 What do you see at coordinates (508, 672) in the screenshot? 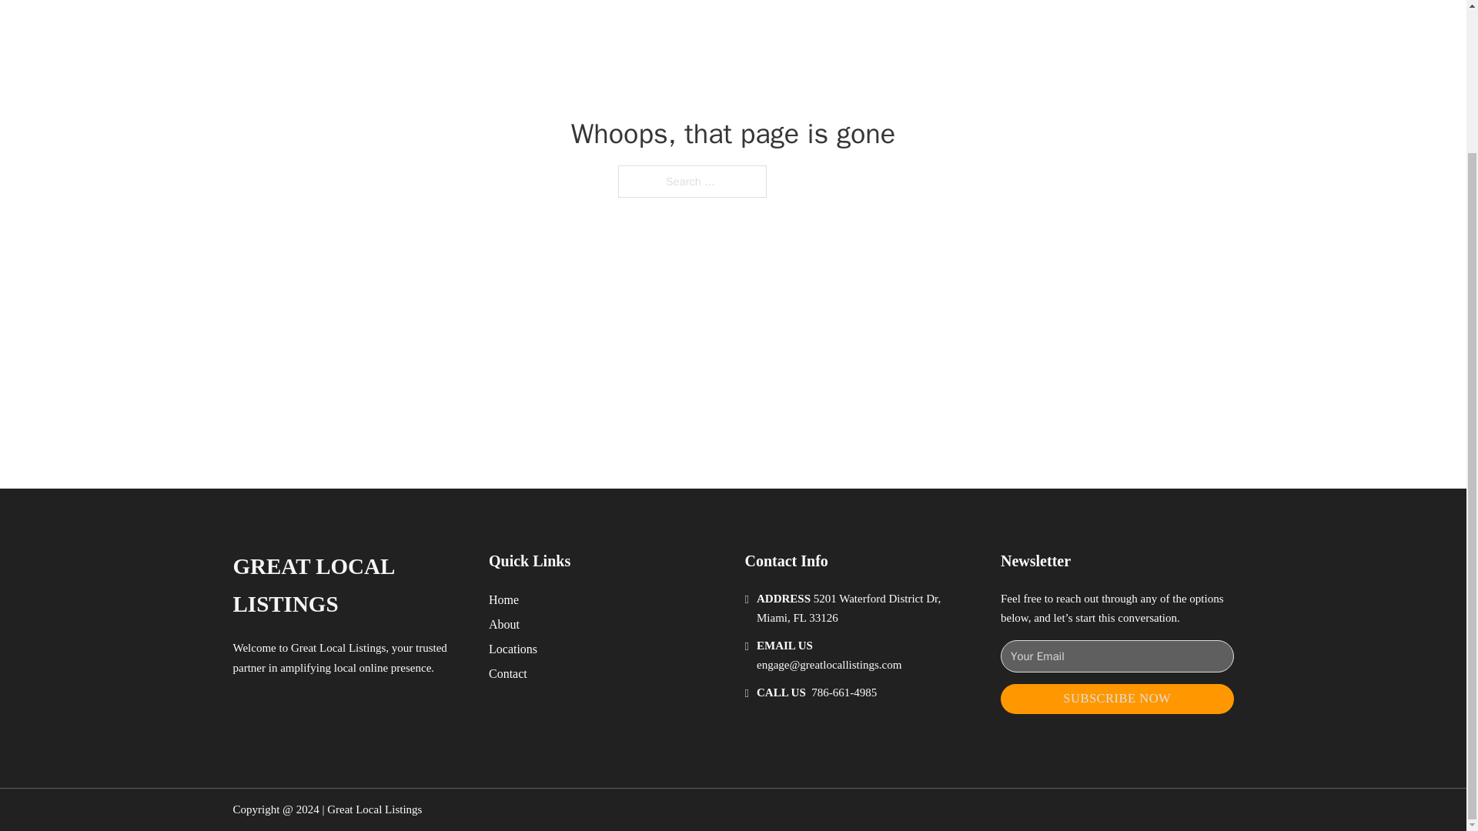
I see `Contact` at bounding box center [508, 672].